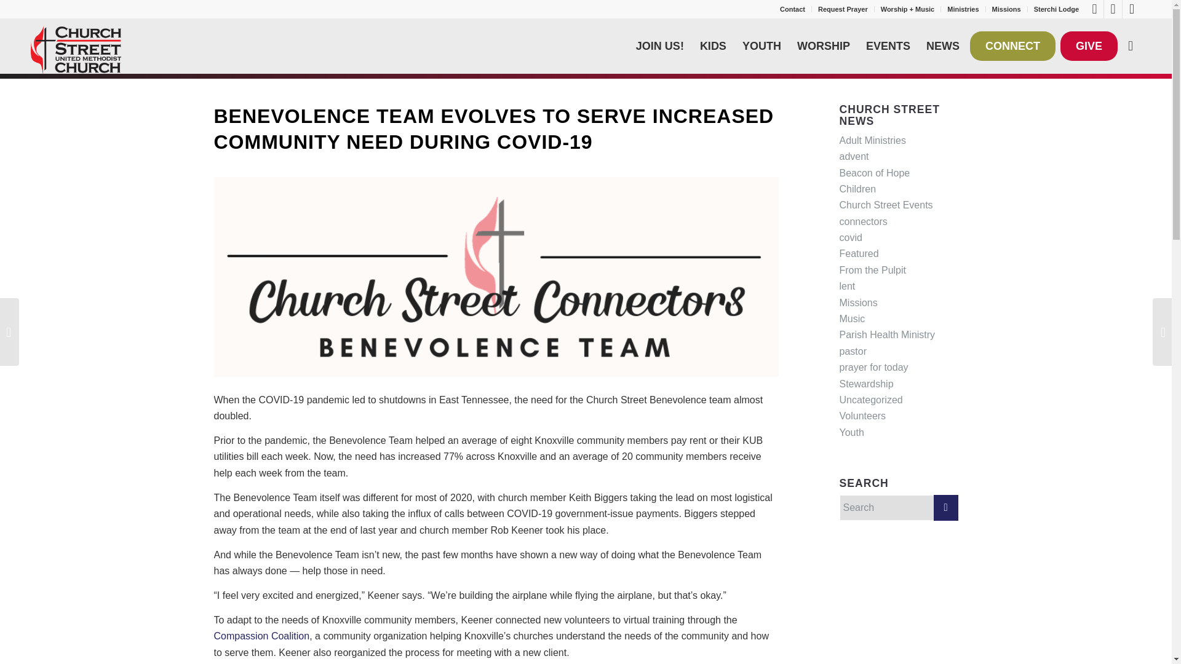 This screenshot has width=1181, height=664. I want to click on EVENTS, so click(888, 45).